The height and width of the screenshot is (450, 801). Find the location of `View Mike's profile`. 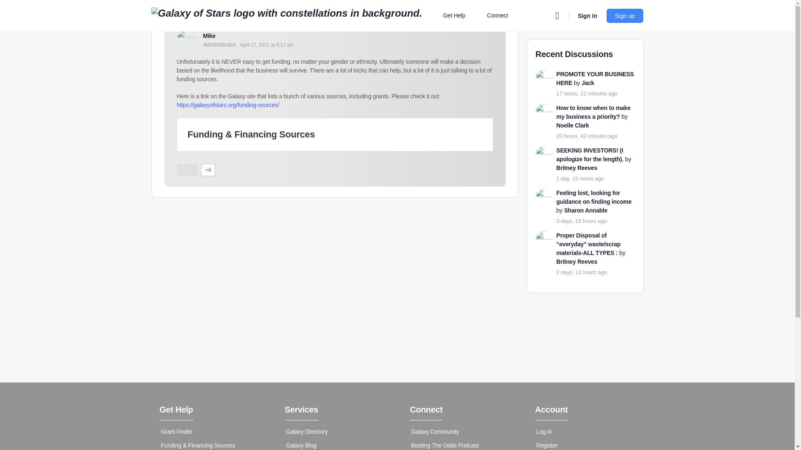

View Mike's profile is located at coordinates (209, 35).